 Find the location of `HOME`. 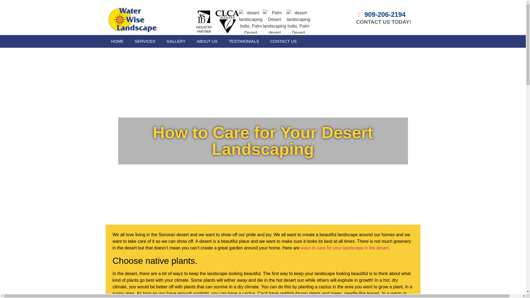

HOME is located at coordinates (117, 41).